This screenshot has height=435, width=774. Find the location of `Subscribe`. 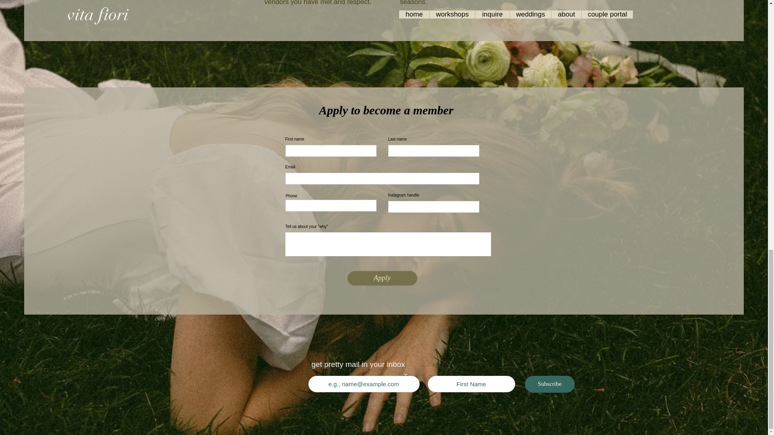

Subscribe is located at coordinates (550, 384).